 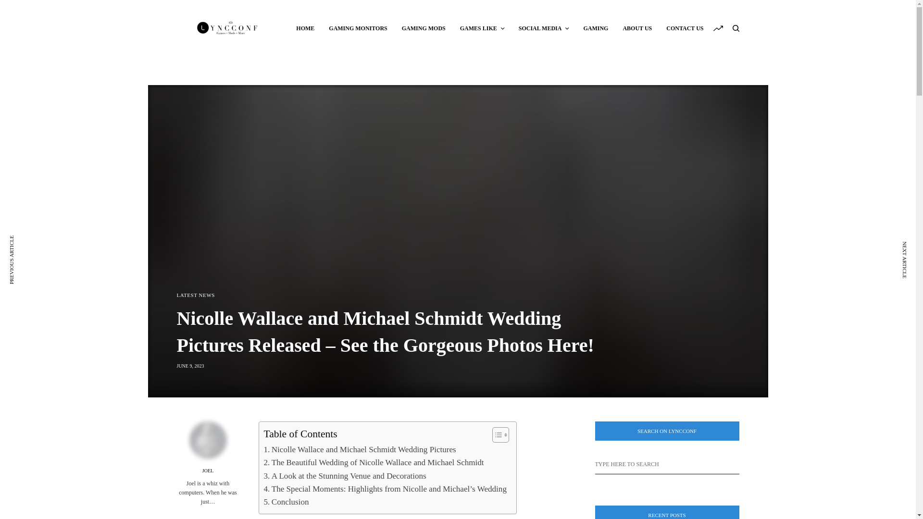 I want to click on LyncConf, so click(x=228, y=28).